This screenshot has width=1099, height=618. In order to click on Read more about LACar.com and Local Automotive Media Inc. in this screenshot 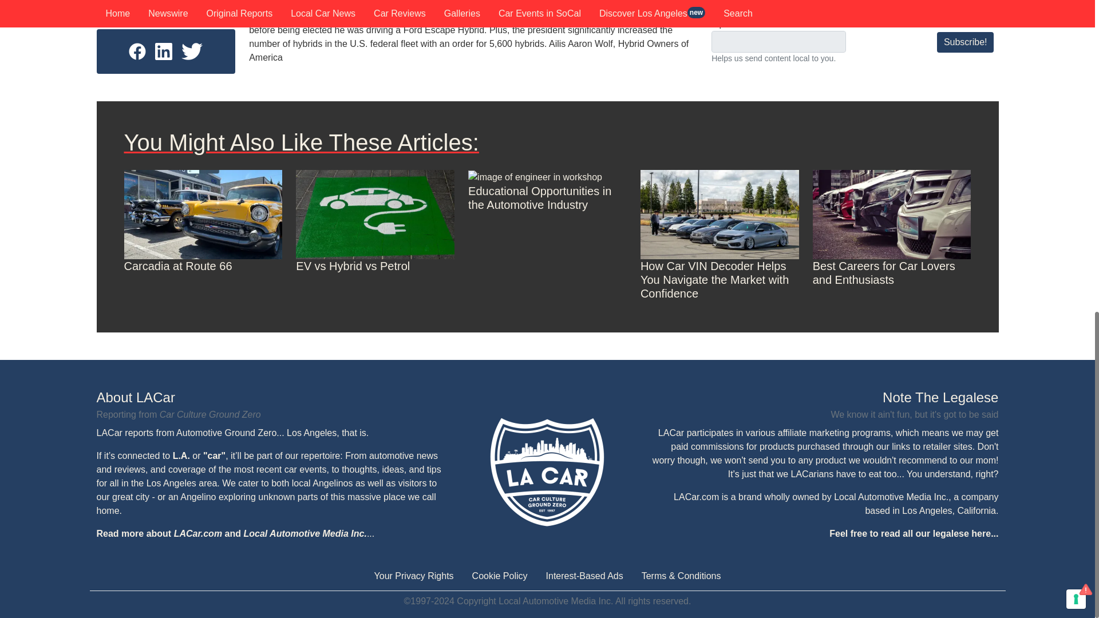, I will do `click(231, 533)`.